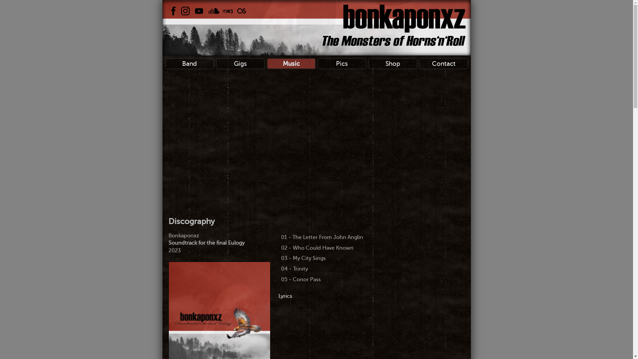  What do you see at coordinates (185, 11) in the screenshot?
I see `https://www.instagram.com/bonkaponxz/` at bounding box center [185, 11].